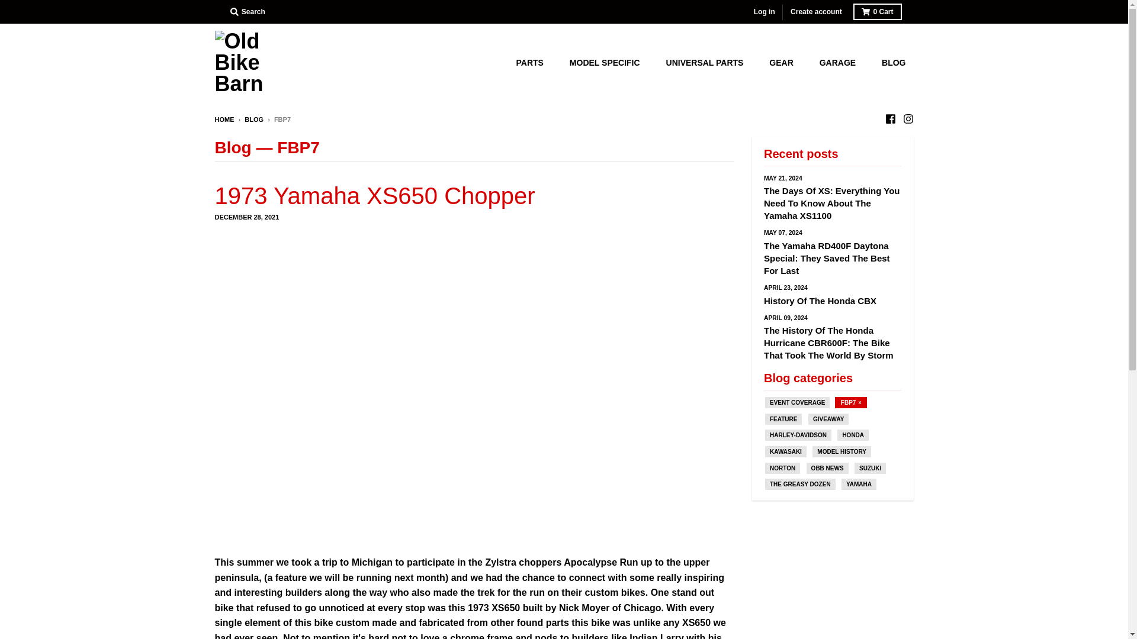 The width and height of the screenshot is (1137, 639). I want to click on Search, so click(248, 12).